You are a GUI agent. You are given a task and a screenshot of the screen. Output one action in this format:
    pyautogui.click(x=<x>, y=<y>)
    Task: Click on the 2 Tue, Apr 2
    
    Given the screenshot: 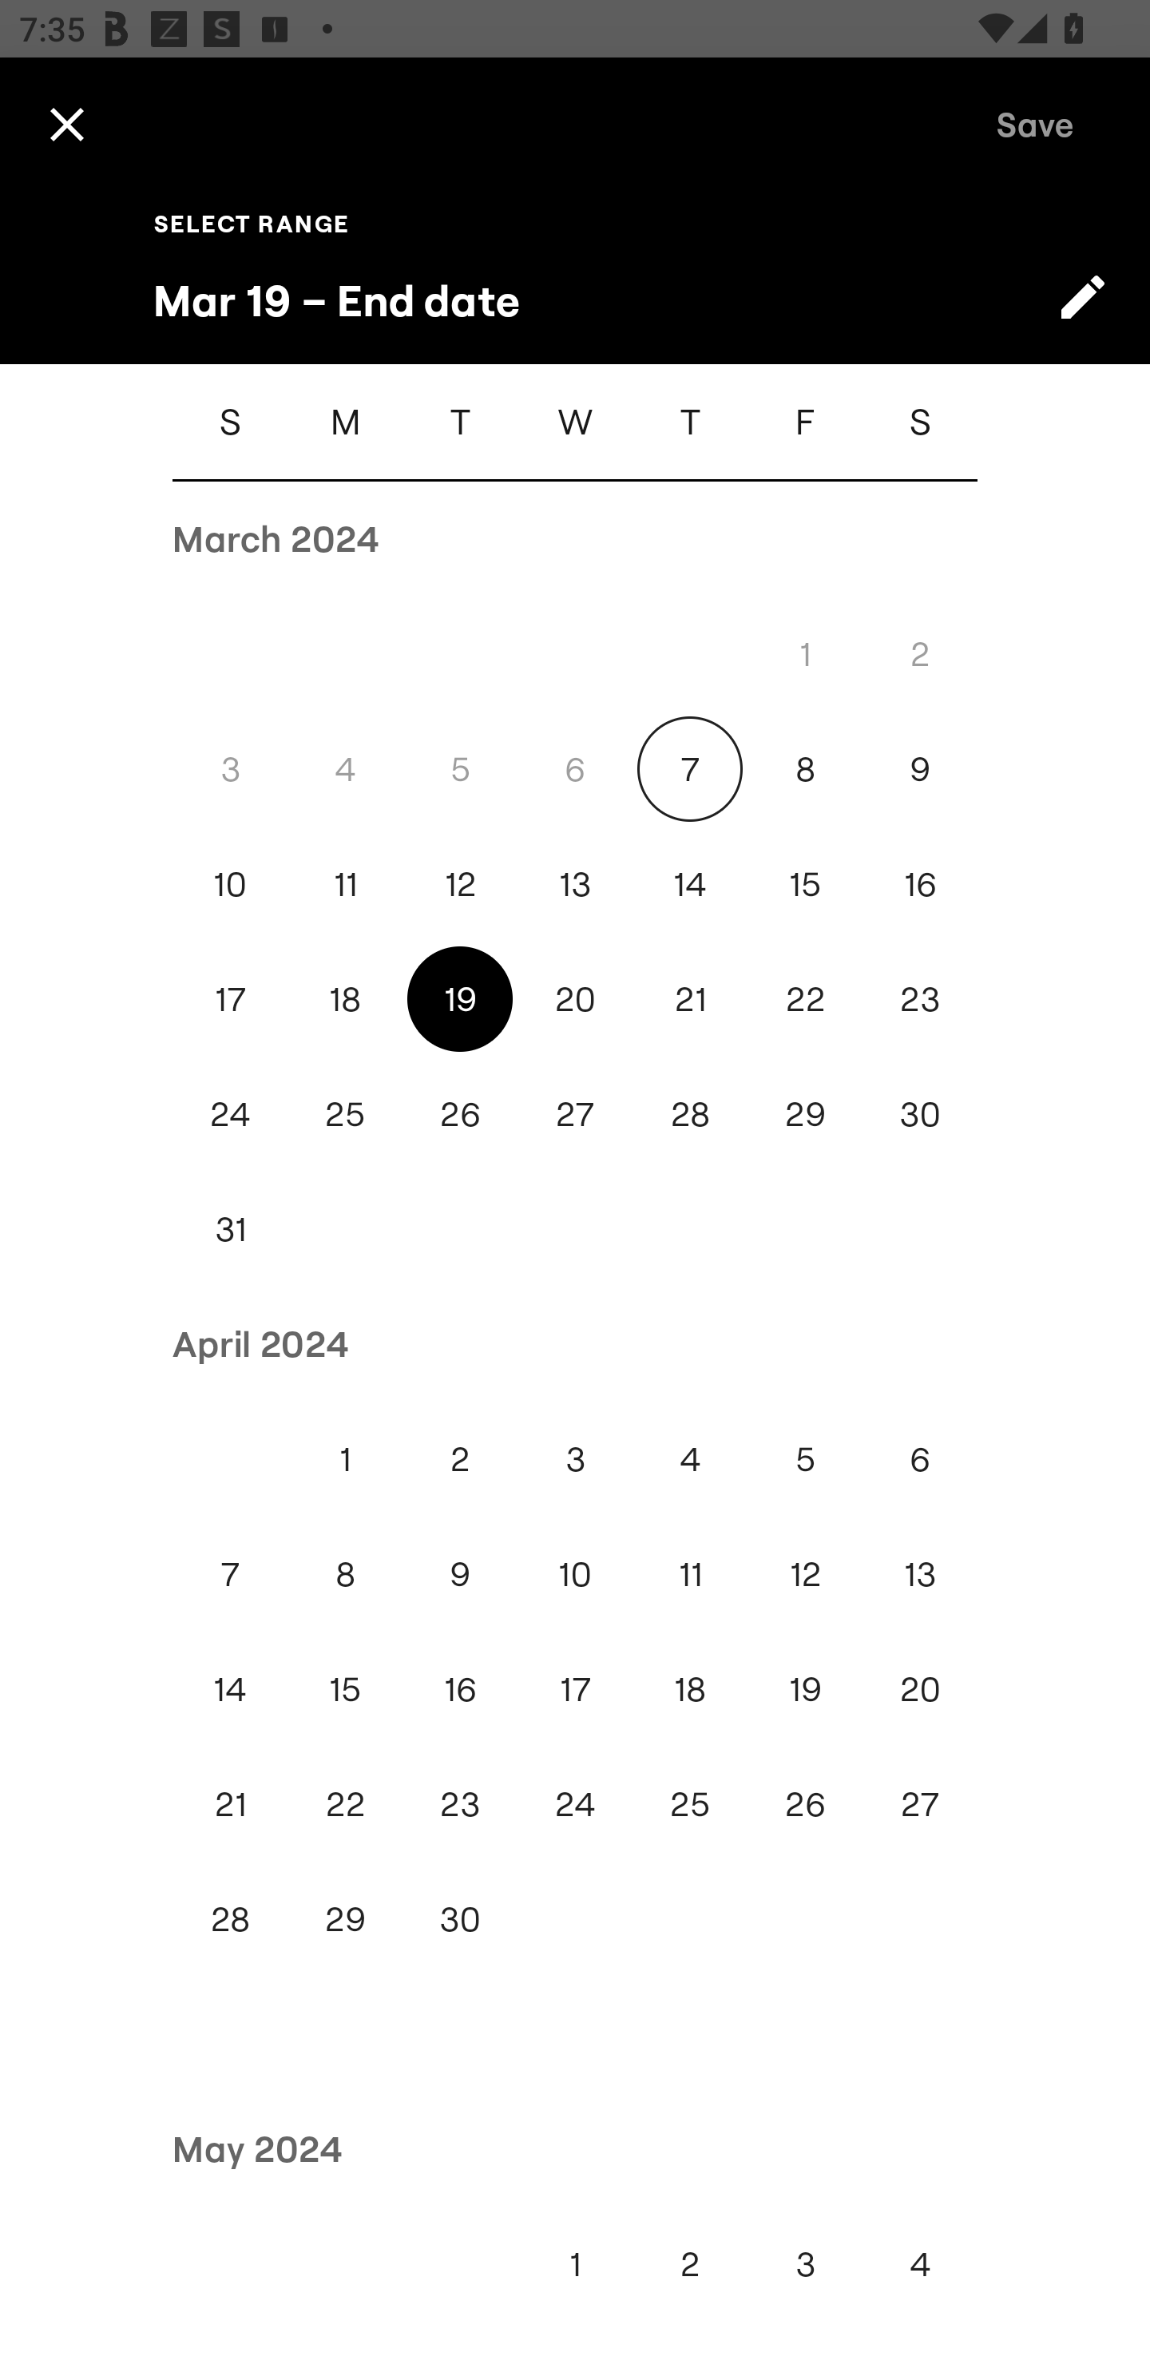 What is the action you would take?
    pyautogui.click(x=460, y=1460)
    